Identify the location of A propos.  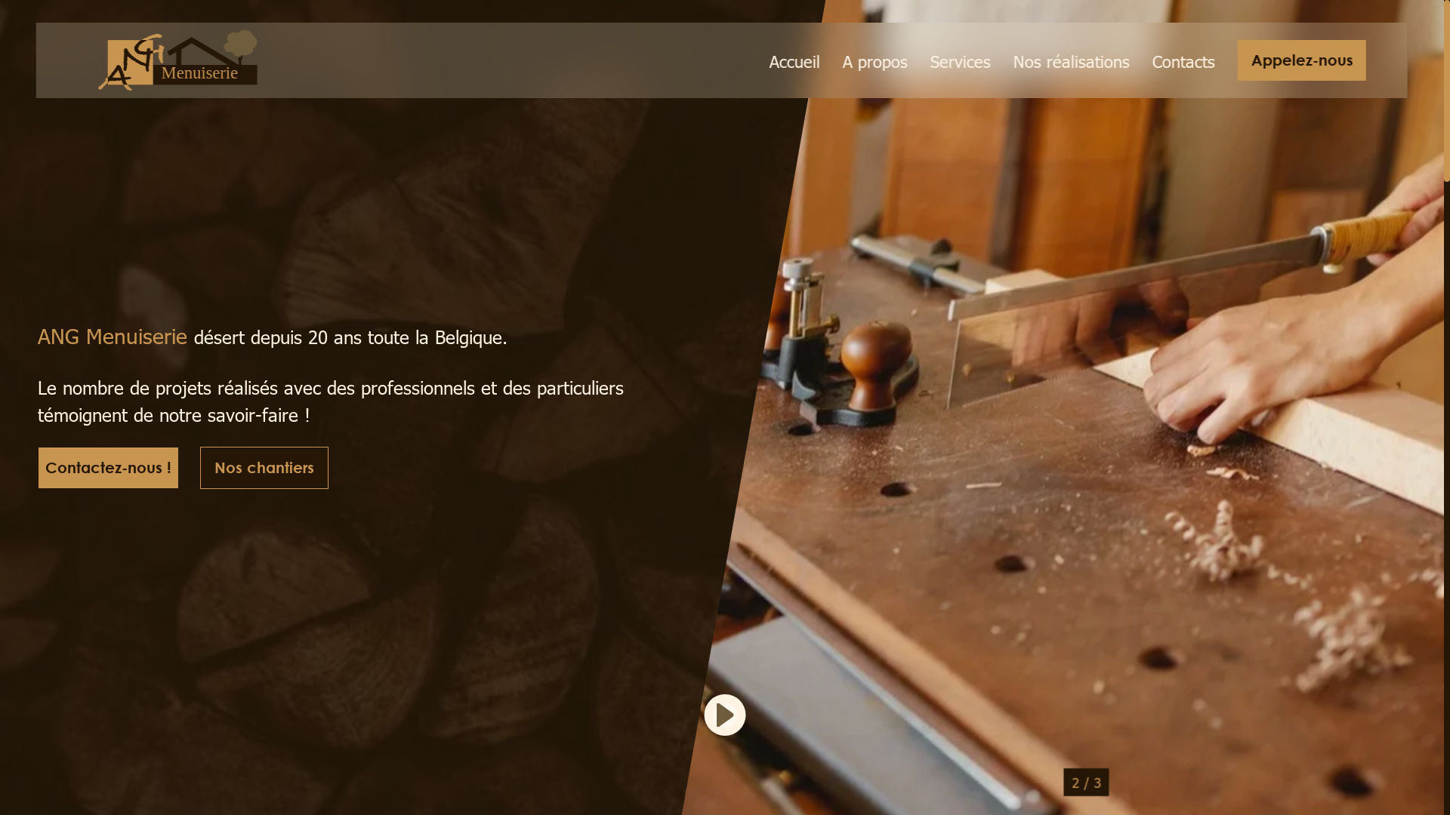
(875, 60).